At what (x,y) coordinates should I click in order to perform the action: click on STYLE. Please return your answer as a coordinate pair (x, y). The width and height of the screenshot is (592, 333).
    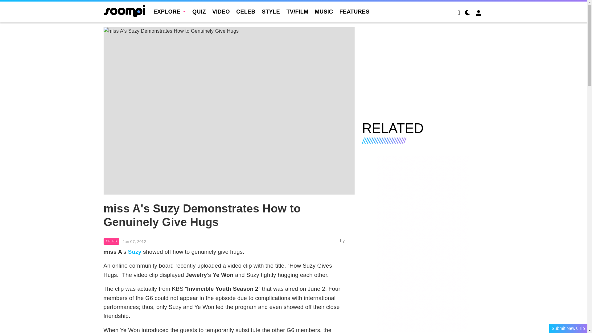
    Looking at the image, I should click on (271, 12).